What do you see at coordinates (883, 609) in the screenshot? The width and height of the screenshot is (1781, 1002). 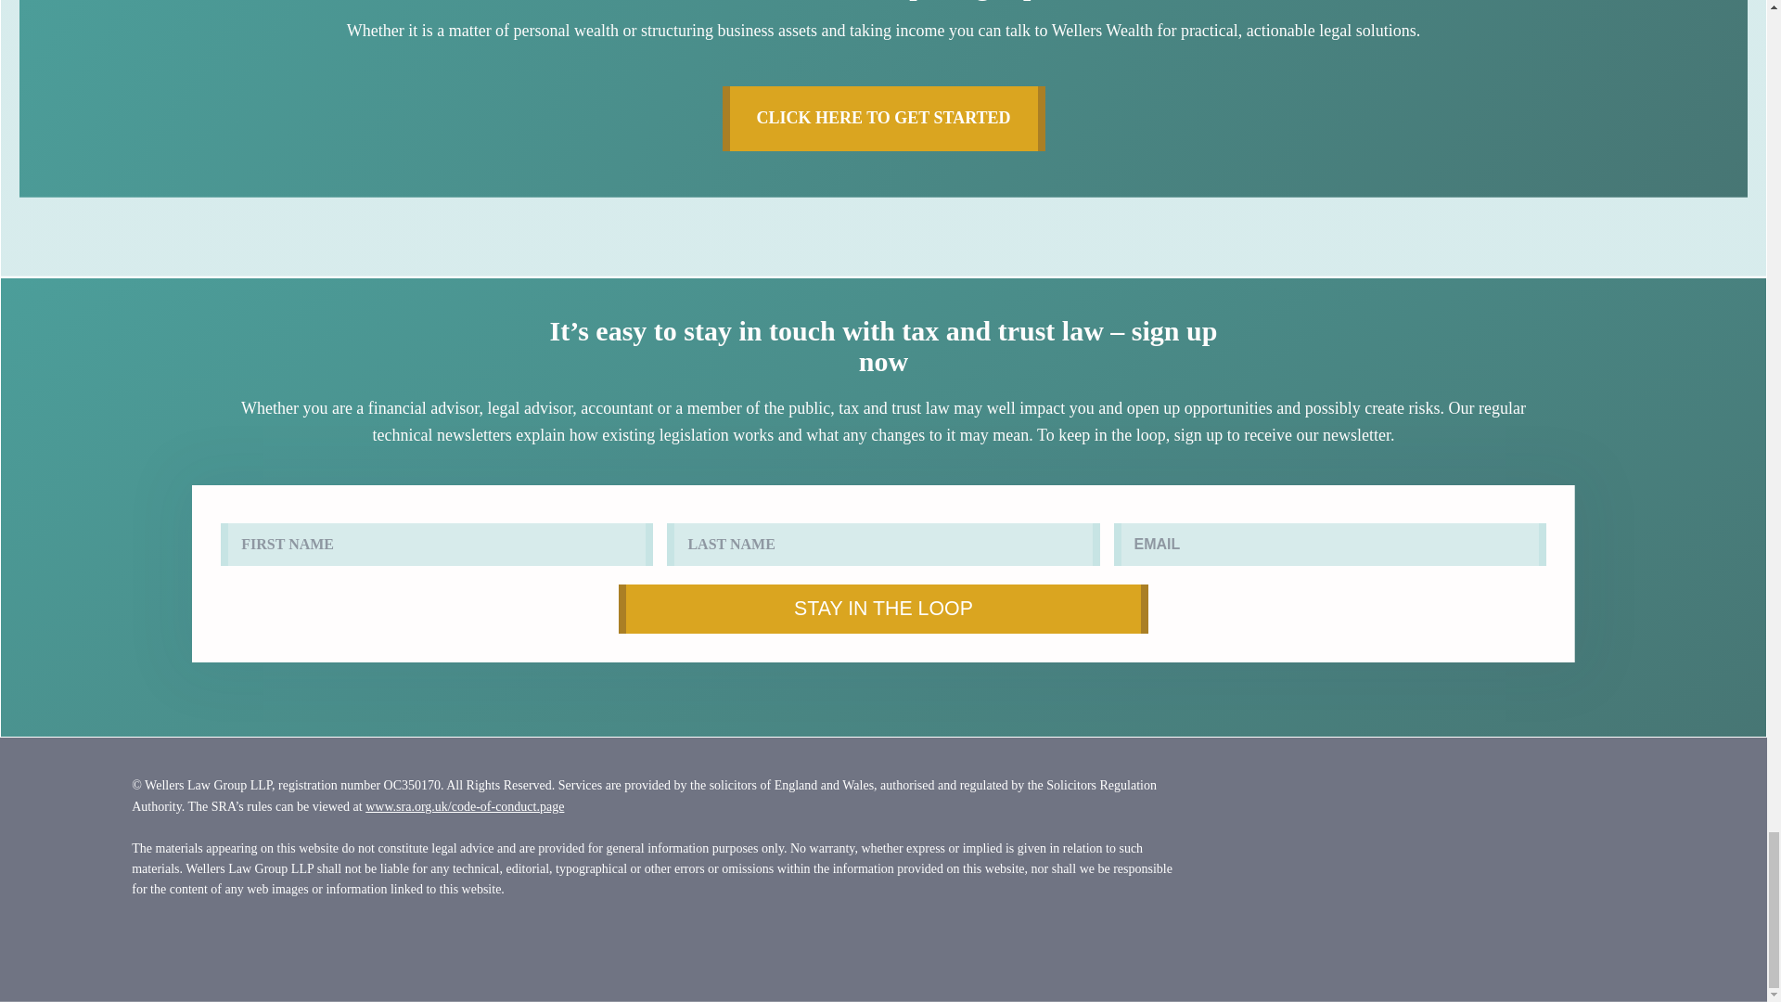 I see `STAY IN THE LOOP` at bounding box center [883, 609].